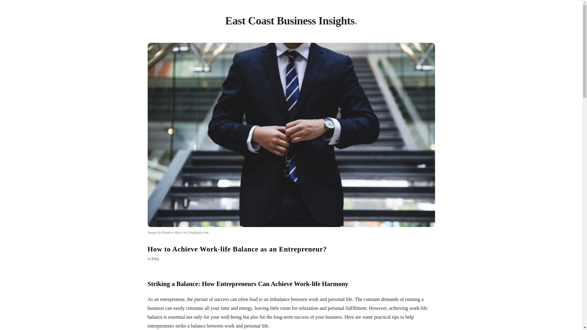  Describe the element at coordinates (155, 259) in the screenshot. I see `FAQ` at that location.